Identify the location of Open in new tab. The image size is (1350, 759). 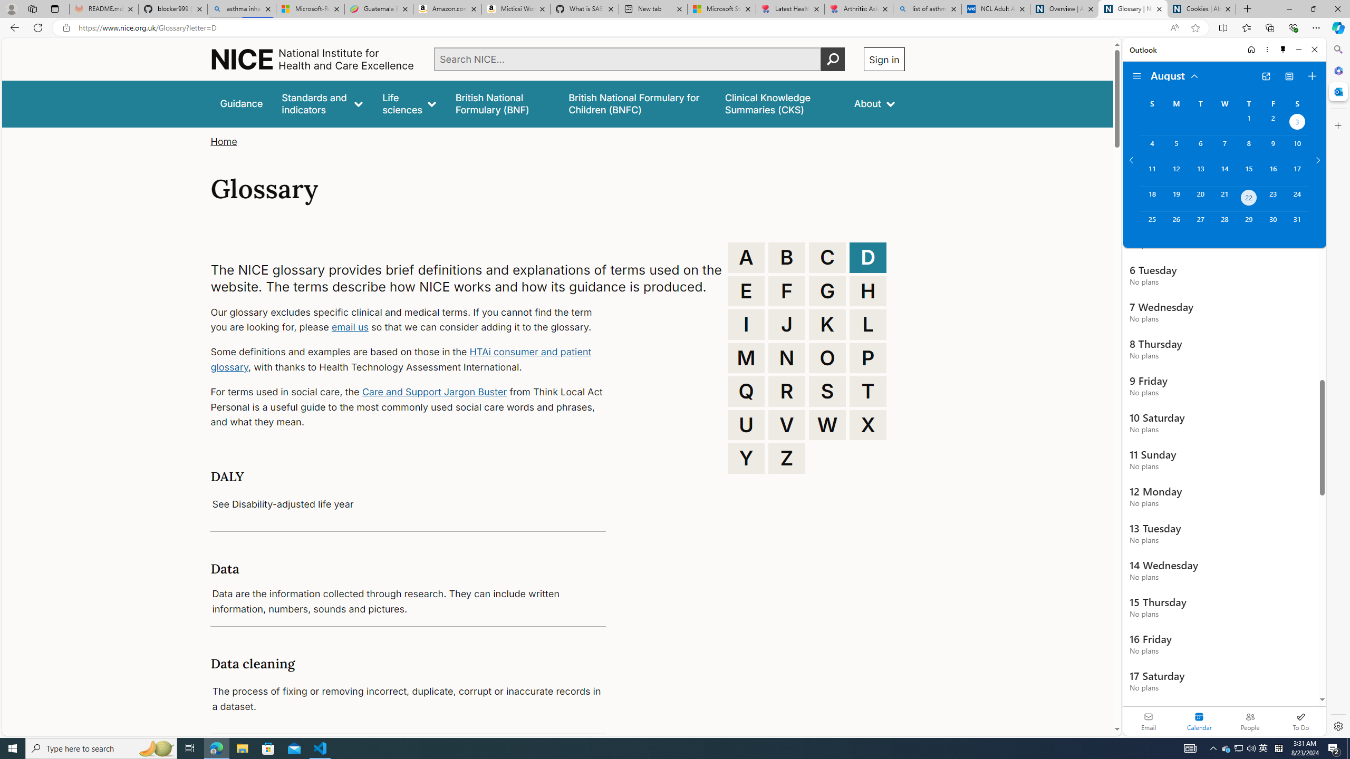
(1266, 76).